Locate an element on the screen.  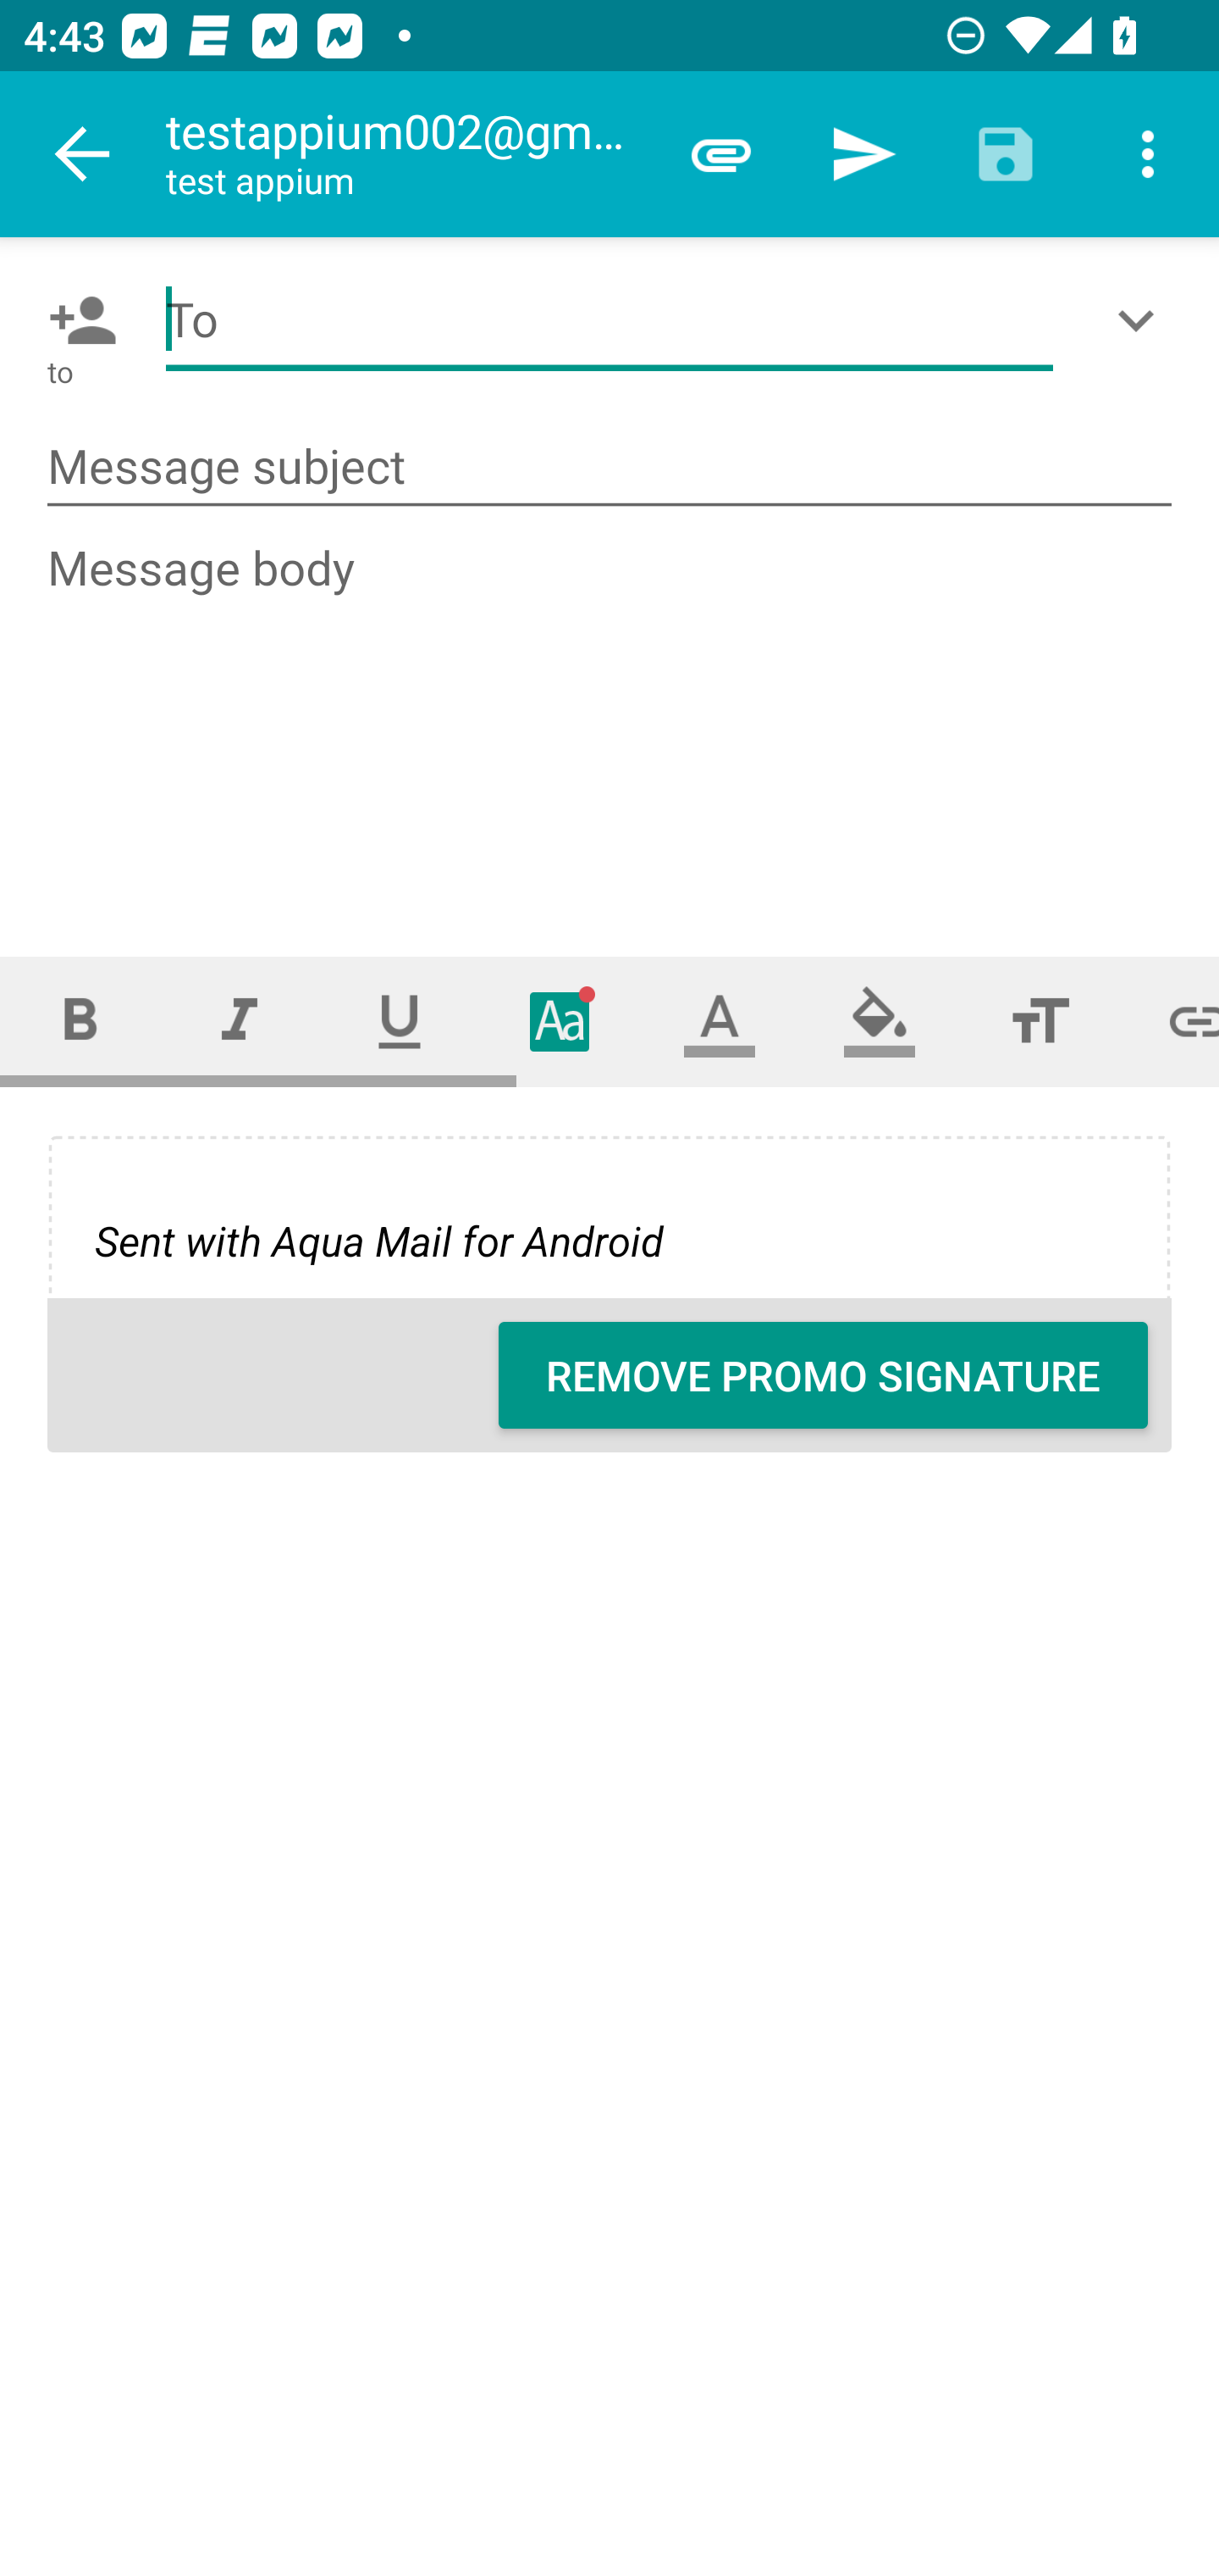
Navigate up is located at coordinates (83, 154).